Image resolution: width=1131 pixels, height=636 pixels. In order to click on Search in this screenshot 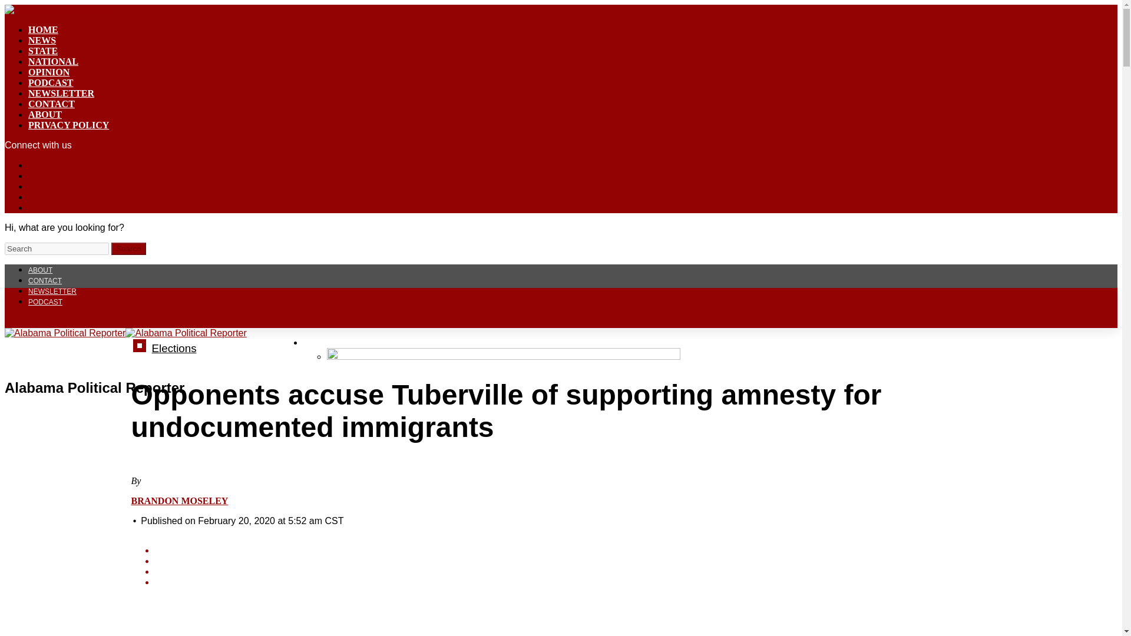, I will do `click(57, 249)`.